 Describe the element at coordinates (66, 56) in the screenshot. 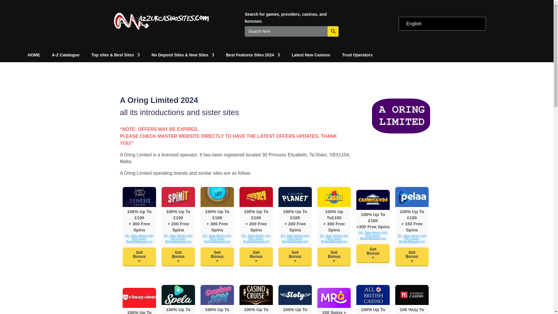

I see `A-Z Catalogue` at that location.